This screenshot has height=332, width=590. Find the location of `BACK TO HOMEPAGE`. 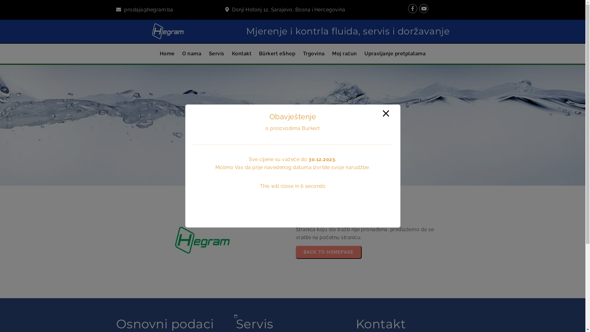

BACK TO HOMEPAGE is located at coordinates (328, 252).